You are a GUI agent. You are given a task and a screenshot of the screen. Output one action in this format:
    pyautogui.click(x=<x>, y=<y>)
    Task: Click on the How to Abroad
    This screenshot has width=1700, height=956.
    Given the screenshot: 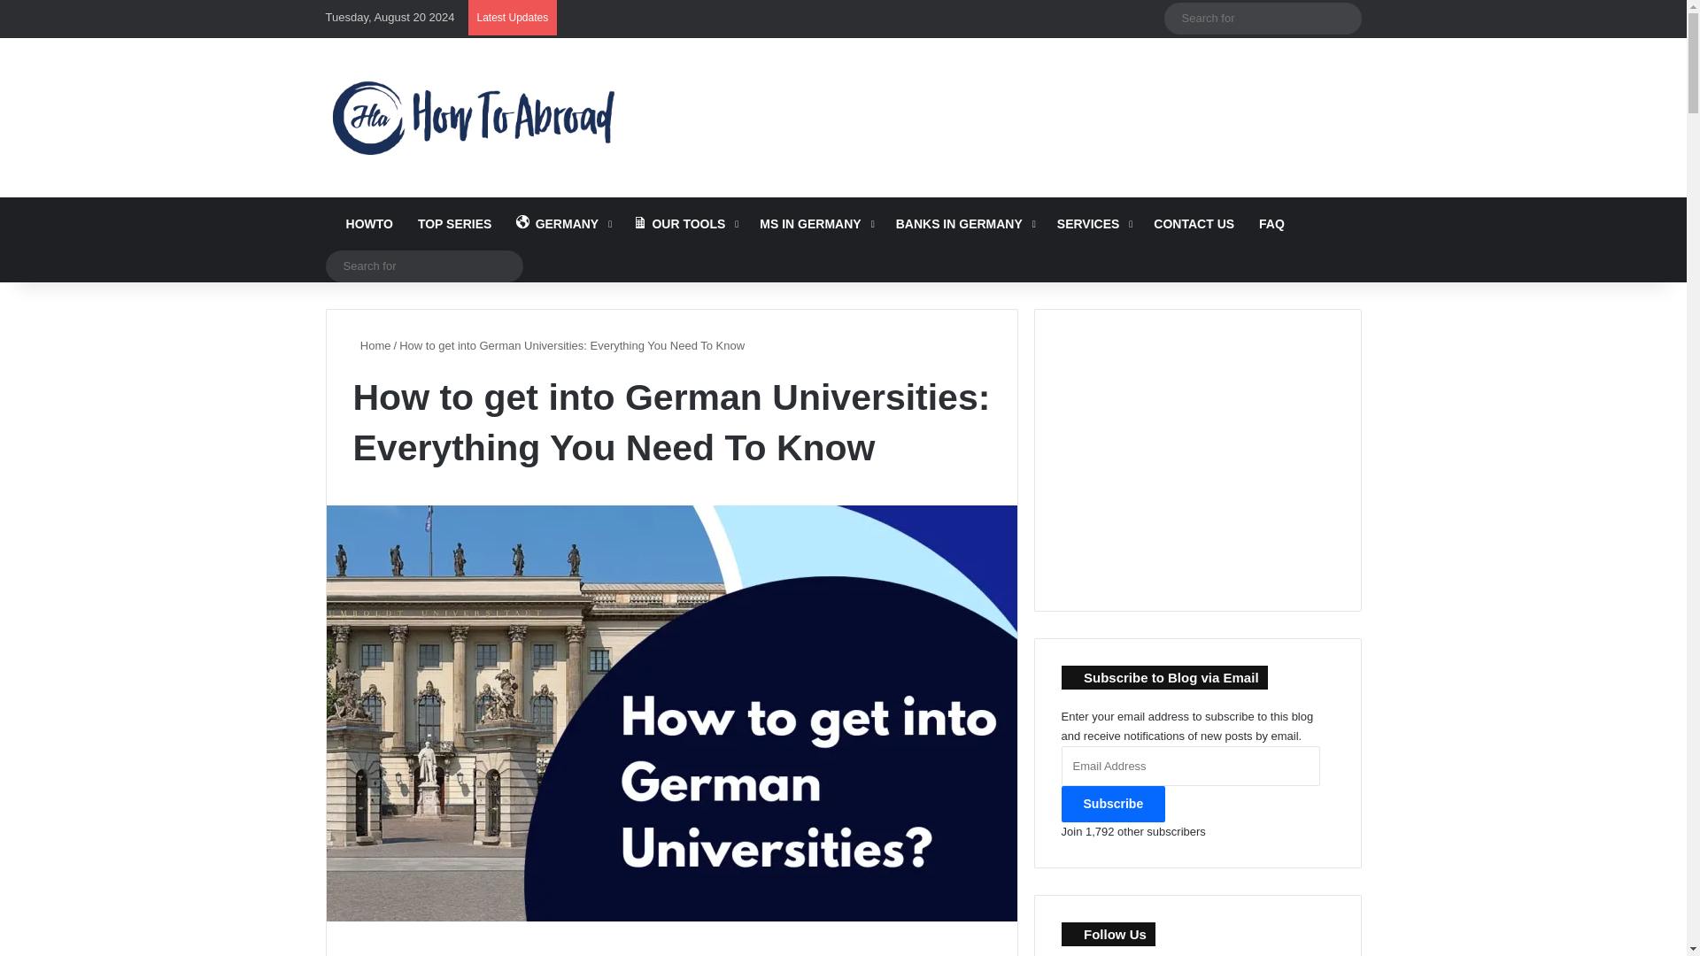 What is the action you would take?
    pyautogui.click(x=473, y=117)
    